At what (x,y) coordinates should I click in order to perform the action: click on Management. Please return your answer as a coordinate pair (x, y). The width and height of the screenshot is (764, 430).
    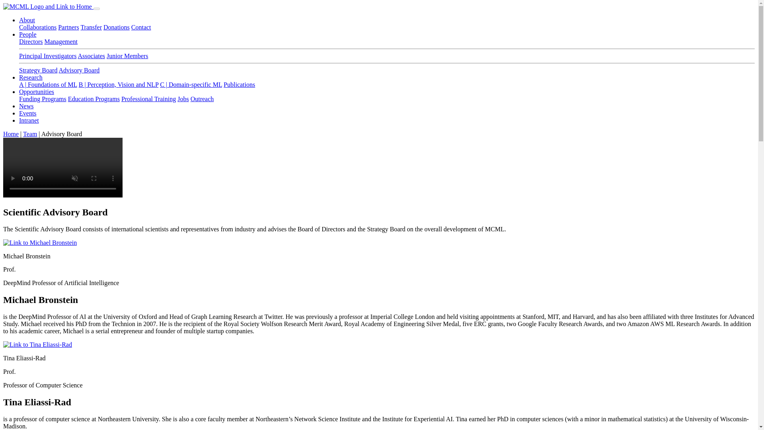
    Looking at the image, I should click on (61, 41).